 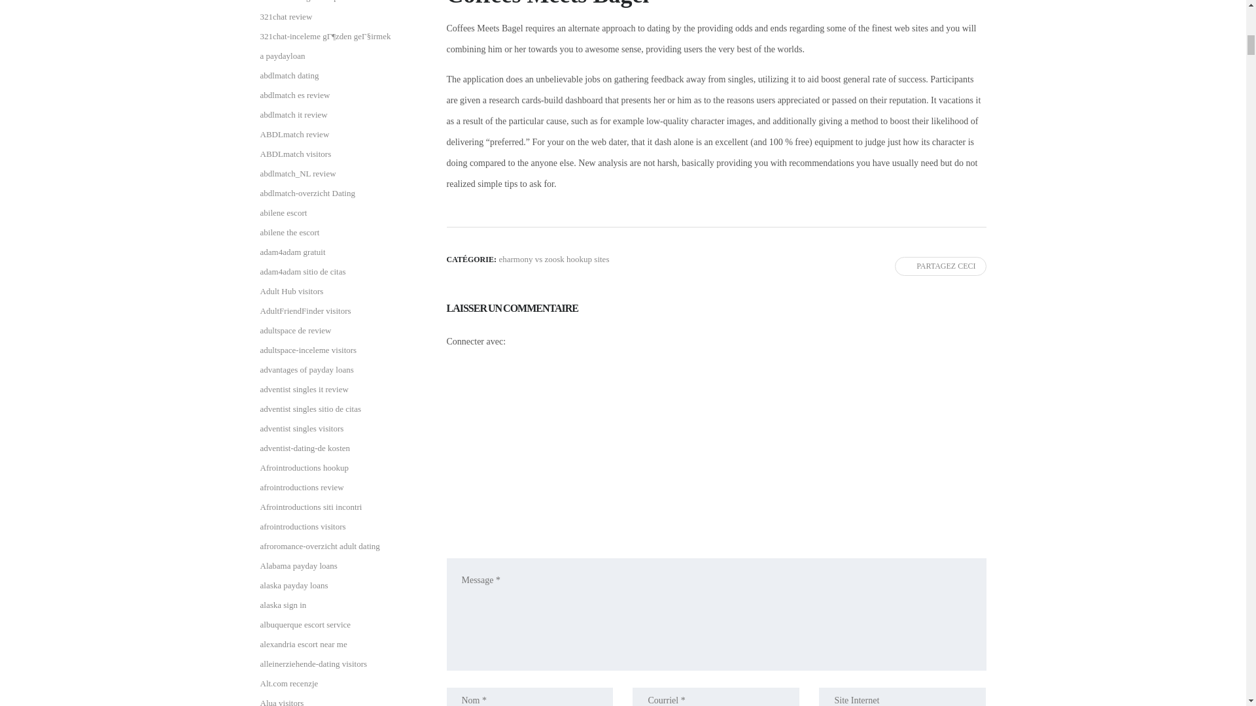 I want to click on eharmony vs zoosk hookup sites, so click(x=553, y=259).